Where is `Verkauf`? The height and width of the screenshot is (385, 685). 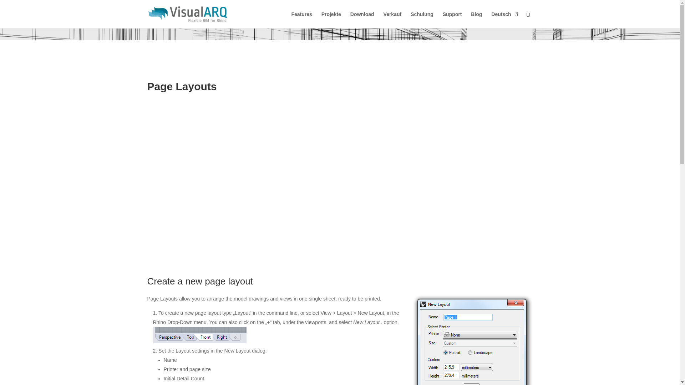
Verkauf is located at coordinates (392, 20).